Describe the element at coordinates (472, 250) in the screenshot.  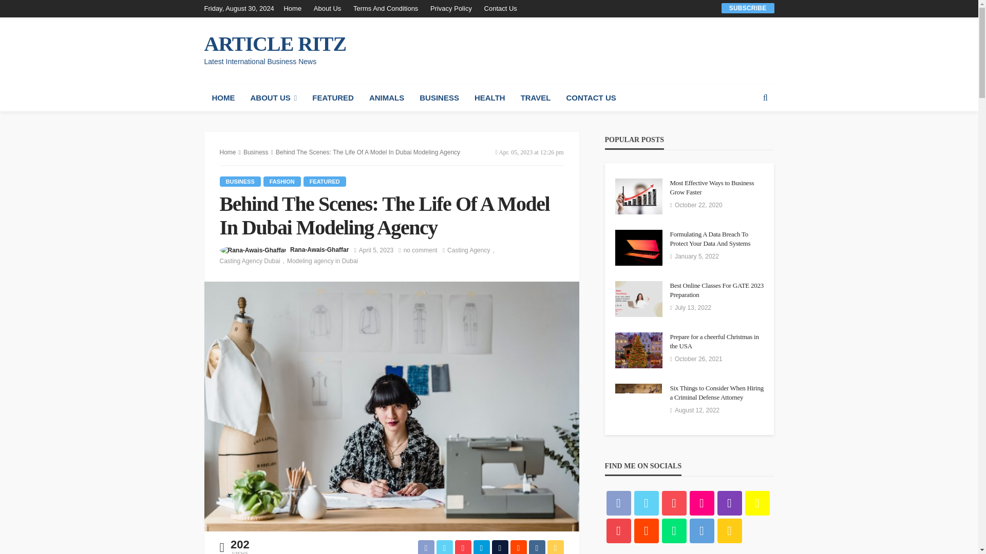
I see `Casting Agency` at that location.